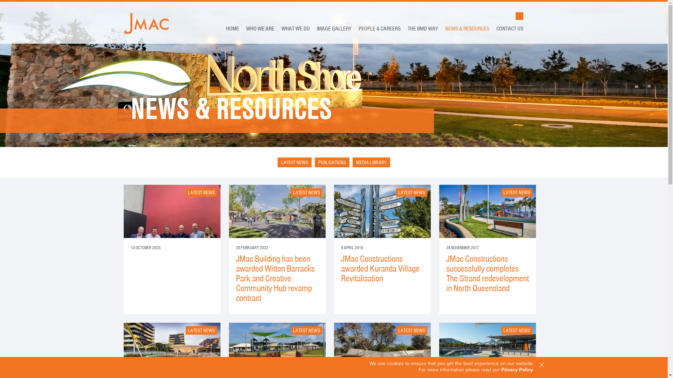 The image size is (673, 378). I want to click on LATEST NEWS, so click(517, 330).